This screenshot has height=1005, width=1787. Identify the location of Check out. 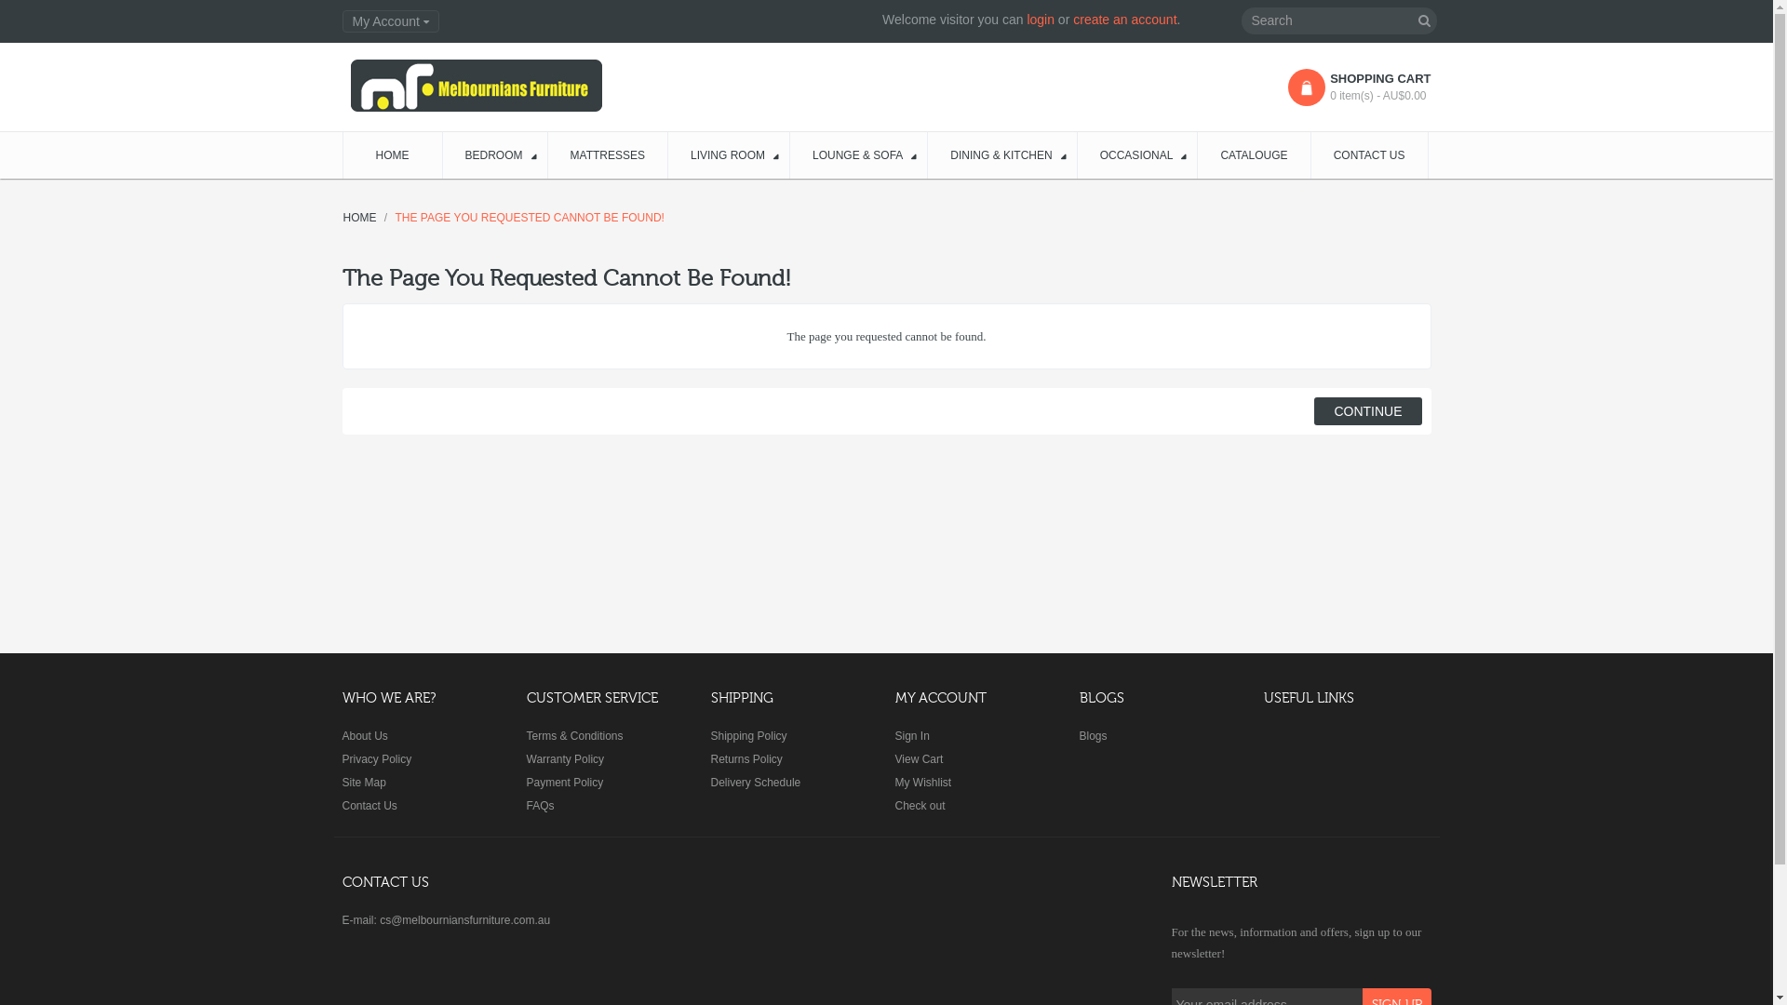
(920, 806).